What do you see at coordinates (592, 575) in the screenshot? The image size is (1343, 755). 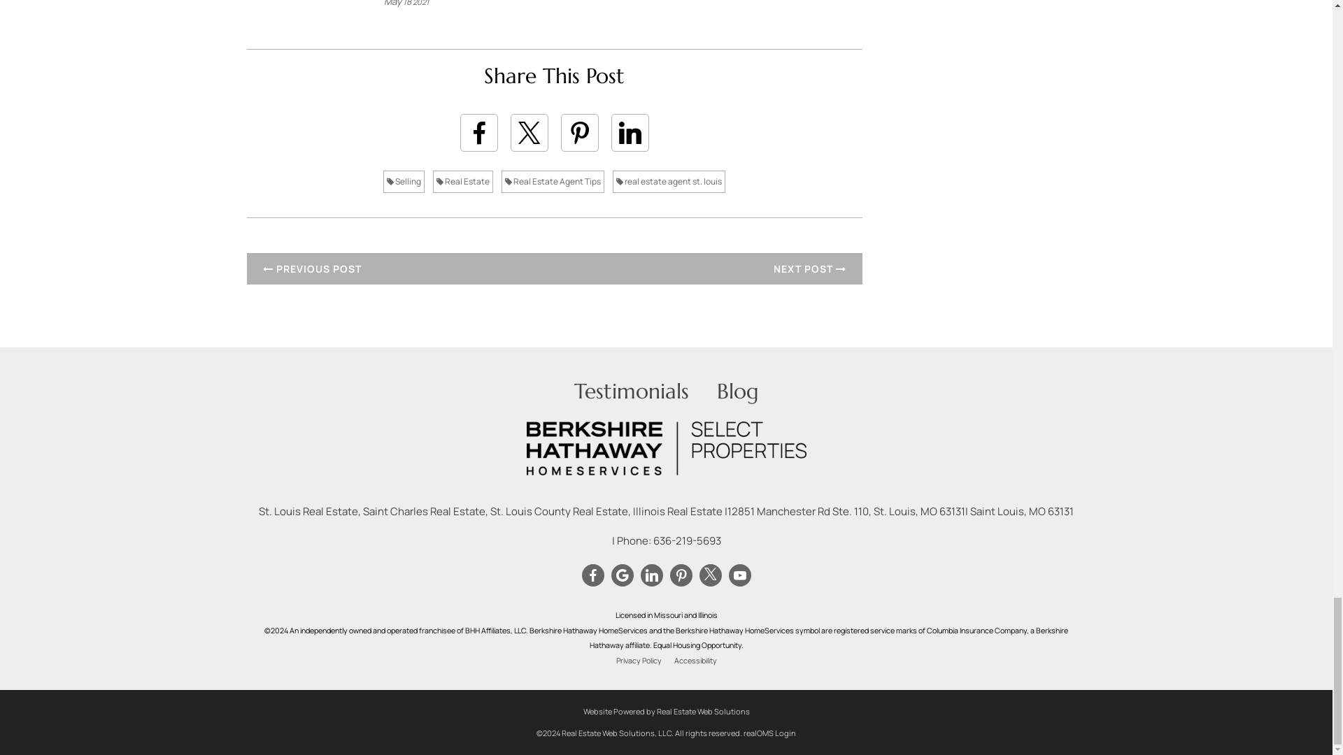 I see `Visit me on Facebook` at bounding box center [592, 575].